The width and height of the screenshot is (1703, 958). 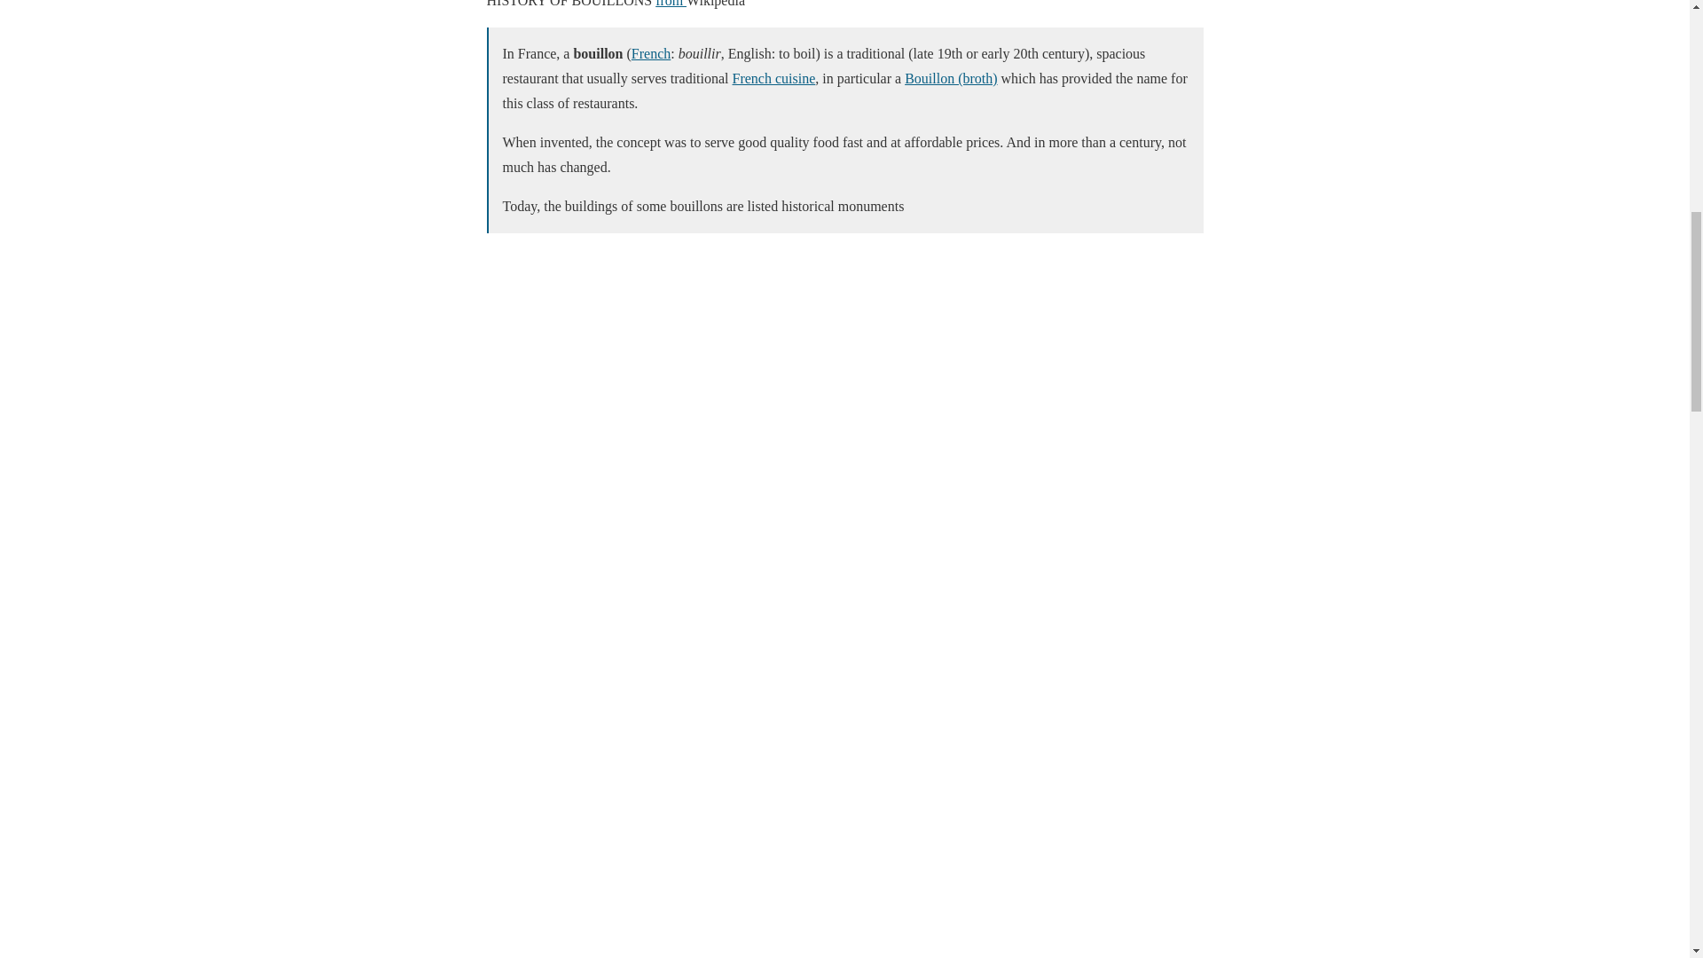 What do you see at coordinates (671, 4) in the screenshot?
I see `from` at bounding box center [671, 4].